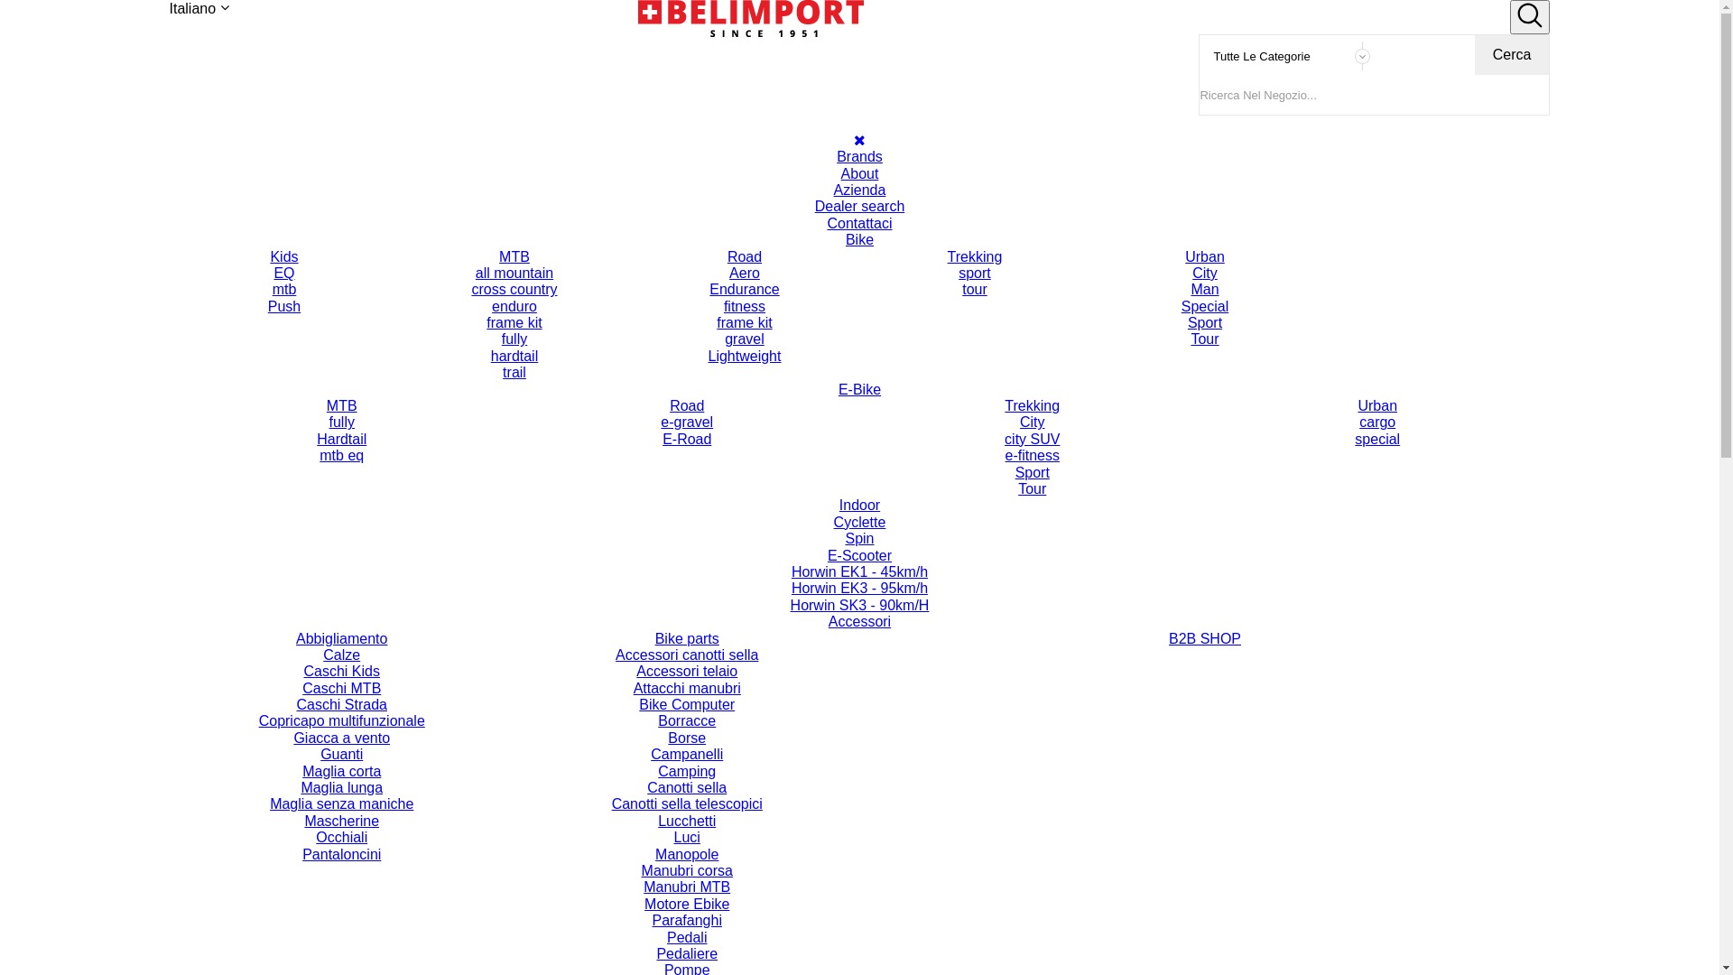 This screenshot has width=1733, height=975. I want to click on Azienda, so click(859, 190).